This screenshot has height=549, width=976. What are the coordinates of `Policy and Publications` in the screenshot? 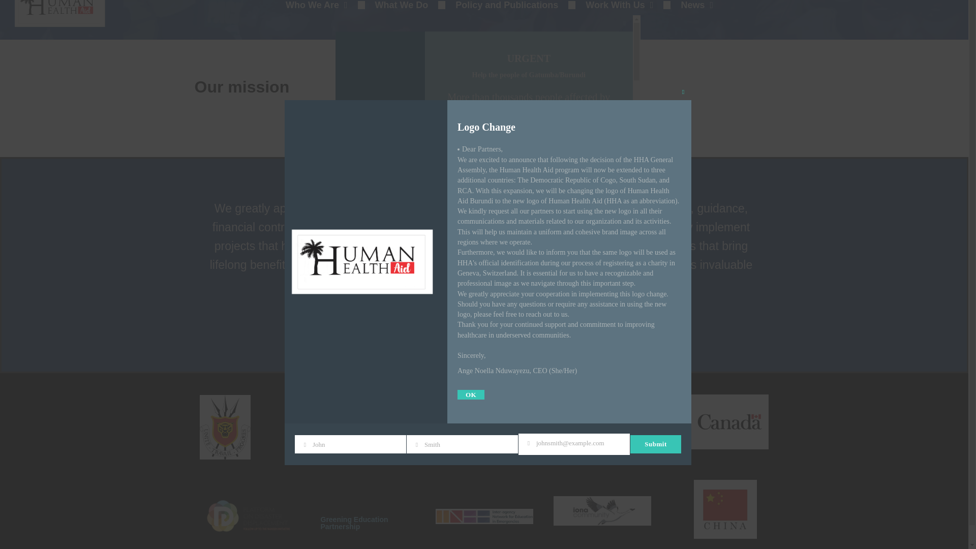 It's located at (506, 8).